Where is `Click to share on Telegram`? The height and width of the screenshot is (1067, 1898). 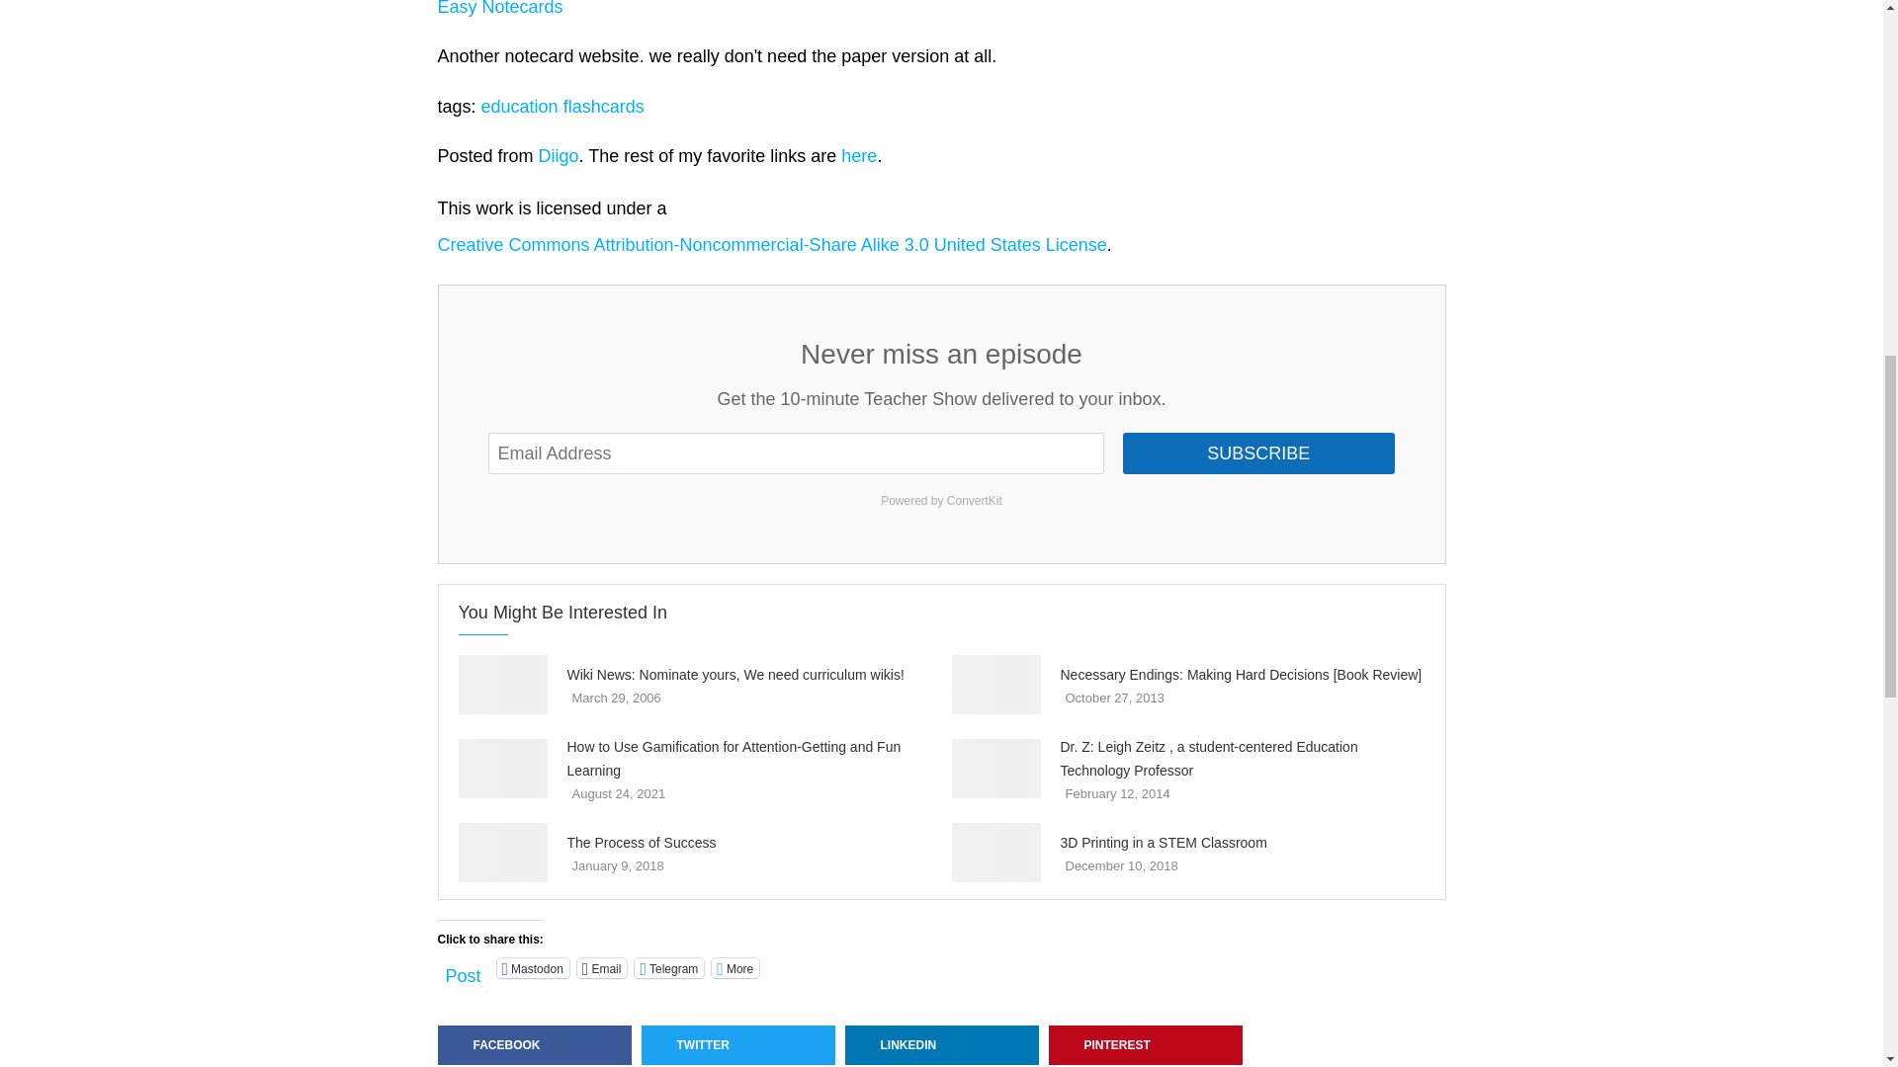
Click to share on Telegram is located at coordinates (668, 968).